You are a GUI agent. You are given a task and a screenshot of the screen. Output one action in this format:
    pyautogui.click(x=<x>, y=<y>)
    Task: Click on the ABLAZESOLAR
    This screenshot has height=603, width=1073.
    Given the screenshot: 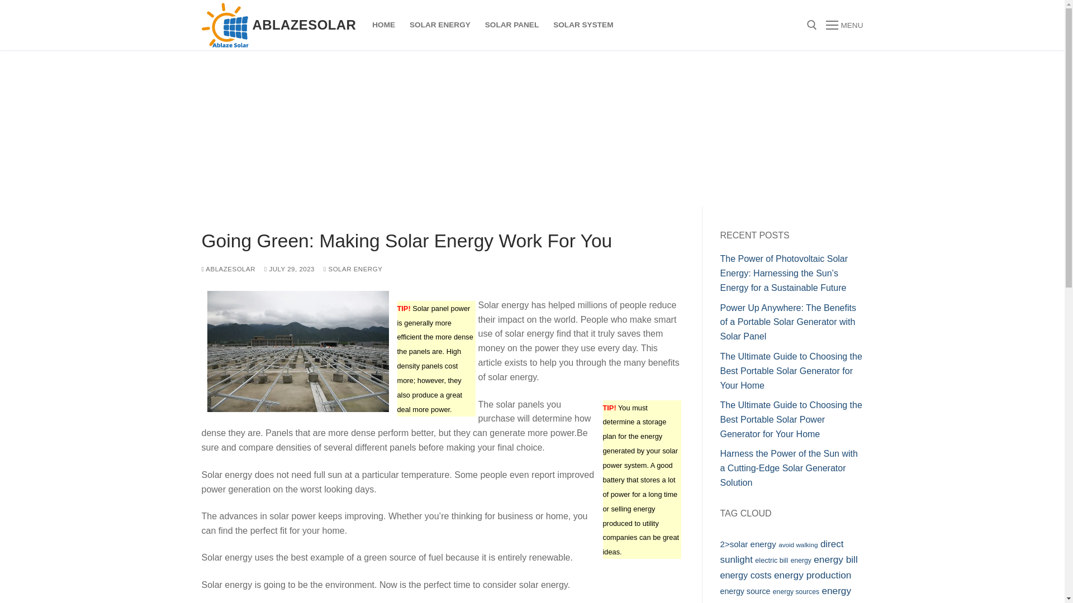 What is the action you would take?
    pyautogui.click(x=304, y=25)
    